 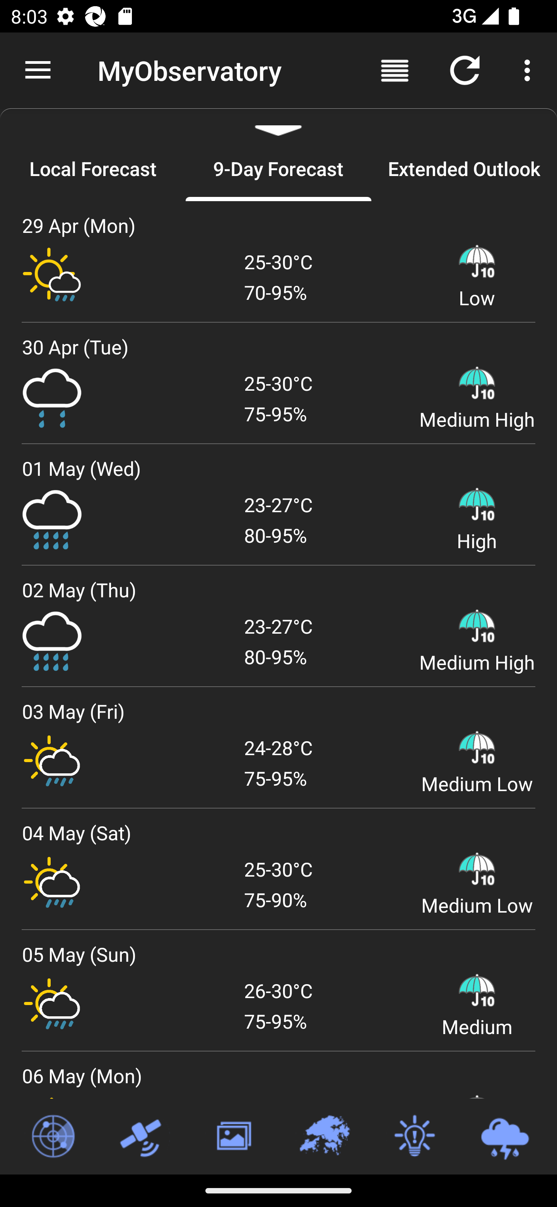 What do you see at coordinates (530, 70) in the screenshot?
I see `More options` at bounding box center [530, 70].